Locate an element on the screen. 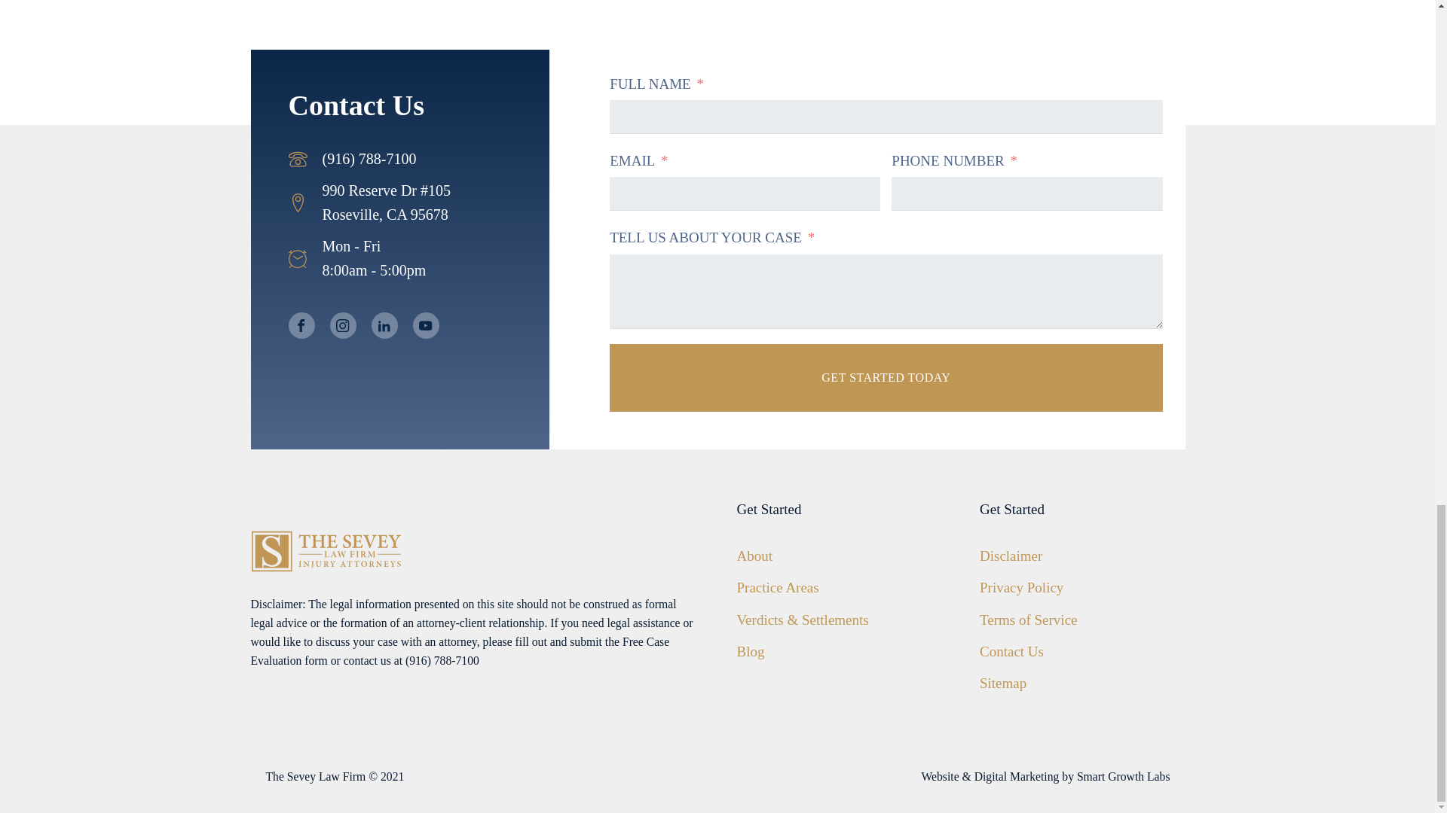 This screenshot has width=1447, height=813. GET STARTED TODAY is located at coordinates (885, 377).